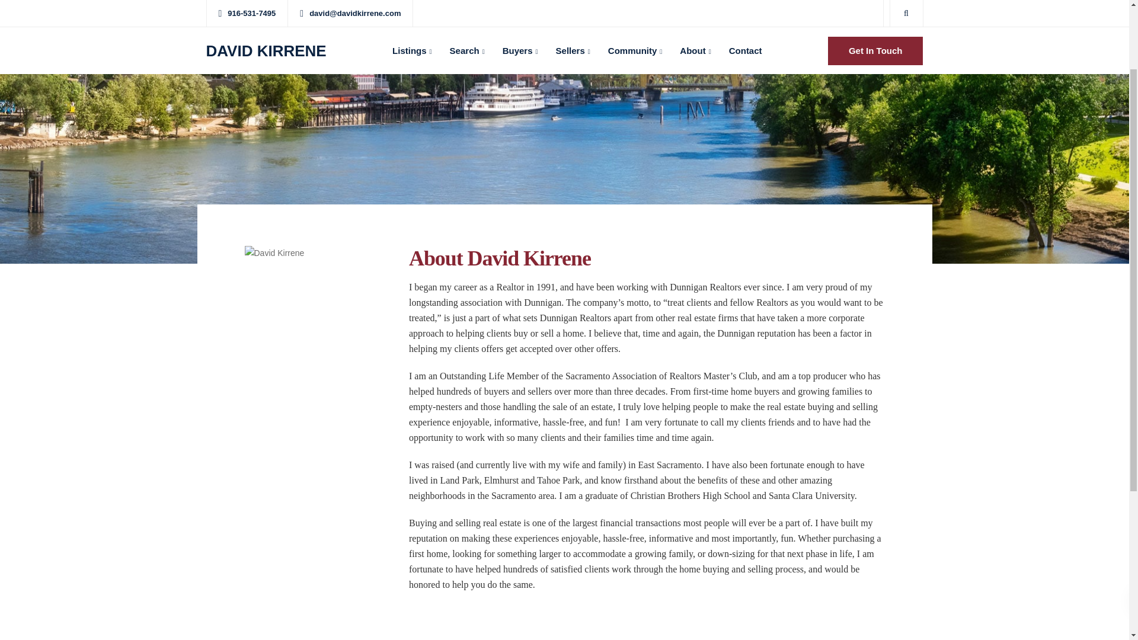  I want to click on BUYERS, so click(339, 362).